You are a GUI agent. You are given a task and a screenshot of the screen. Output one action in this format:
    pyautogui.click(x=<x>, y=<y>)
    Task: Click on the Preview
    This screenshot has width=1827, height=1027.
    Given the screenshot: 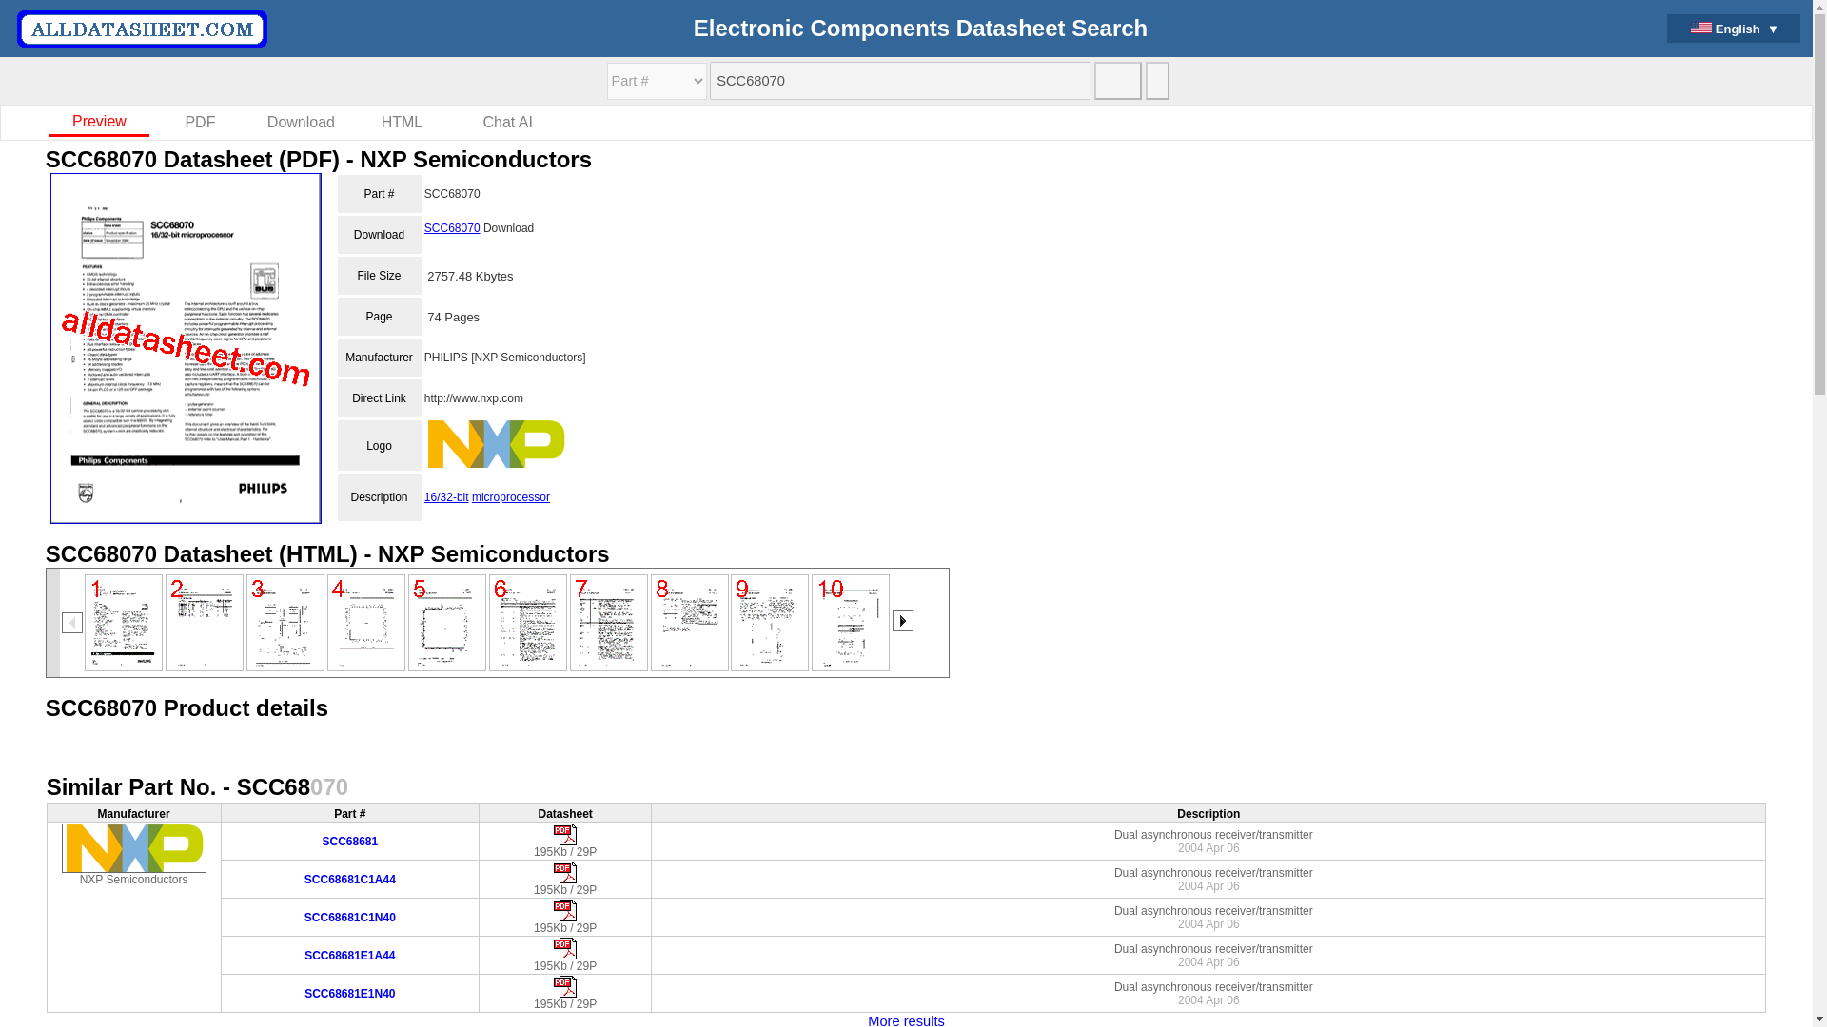 What is the action you would take?
    pyautogui.click(x=99, y=123)
    